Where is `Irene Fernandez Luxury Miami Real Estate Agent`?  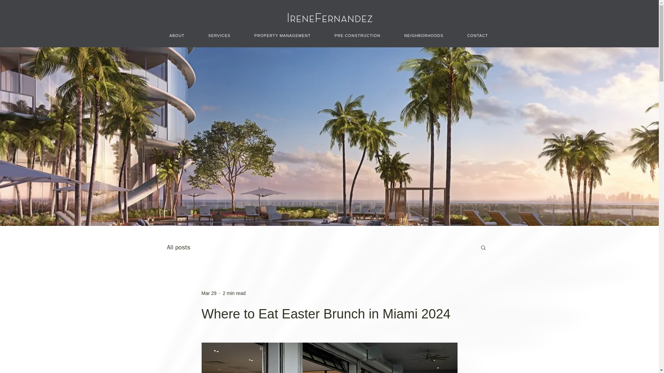
Irene Fernandez Luxury Miami Real Estate Agent is located at coordinates (329, 18).